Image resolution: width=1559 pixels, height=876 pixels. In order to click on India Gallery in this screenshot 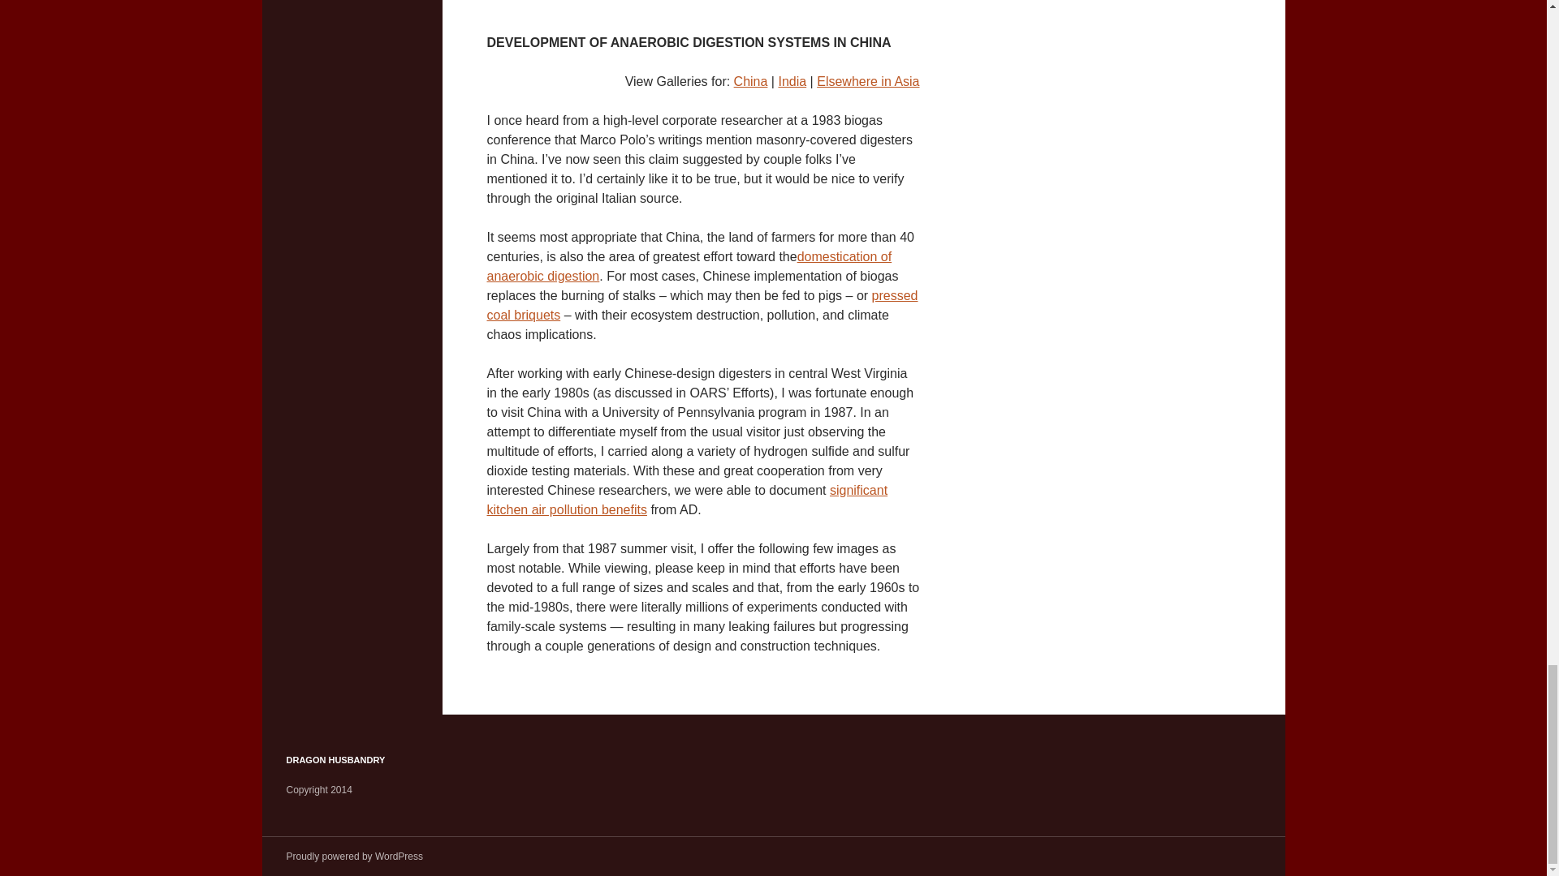, I will do `click(792, 81)`.